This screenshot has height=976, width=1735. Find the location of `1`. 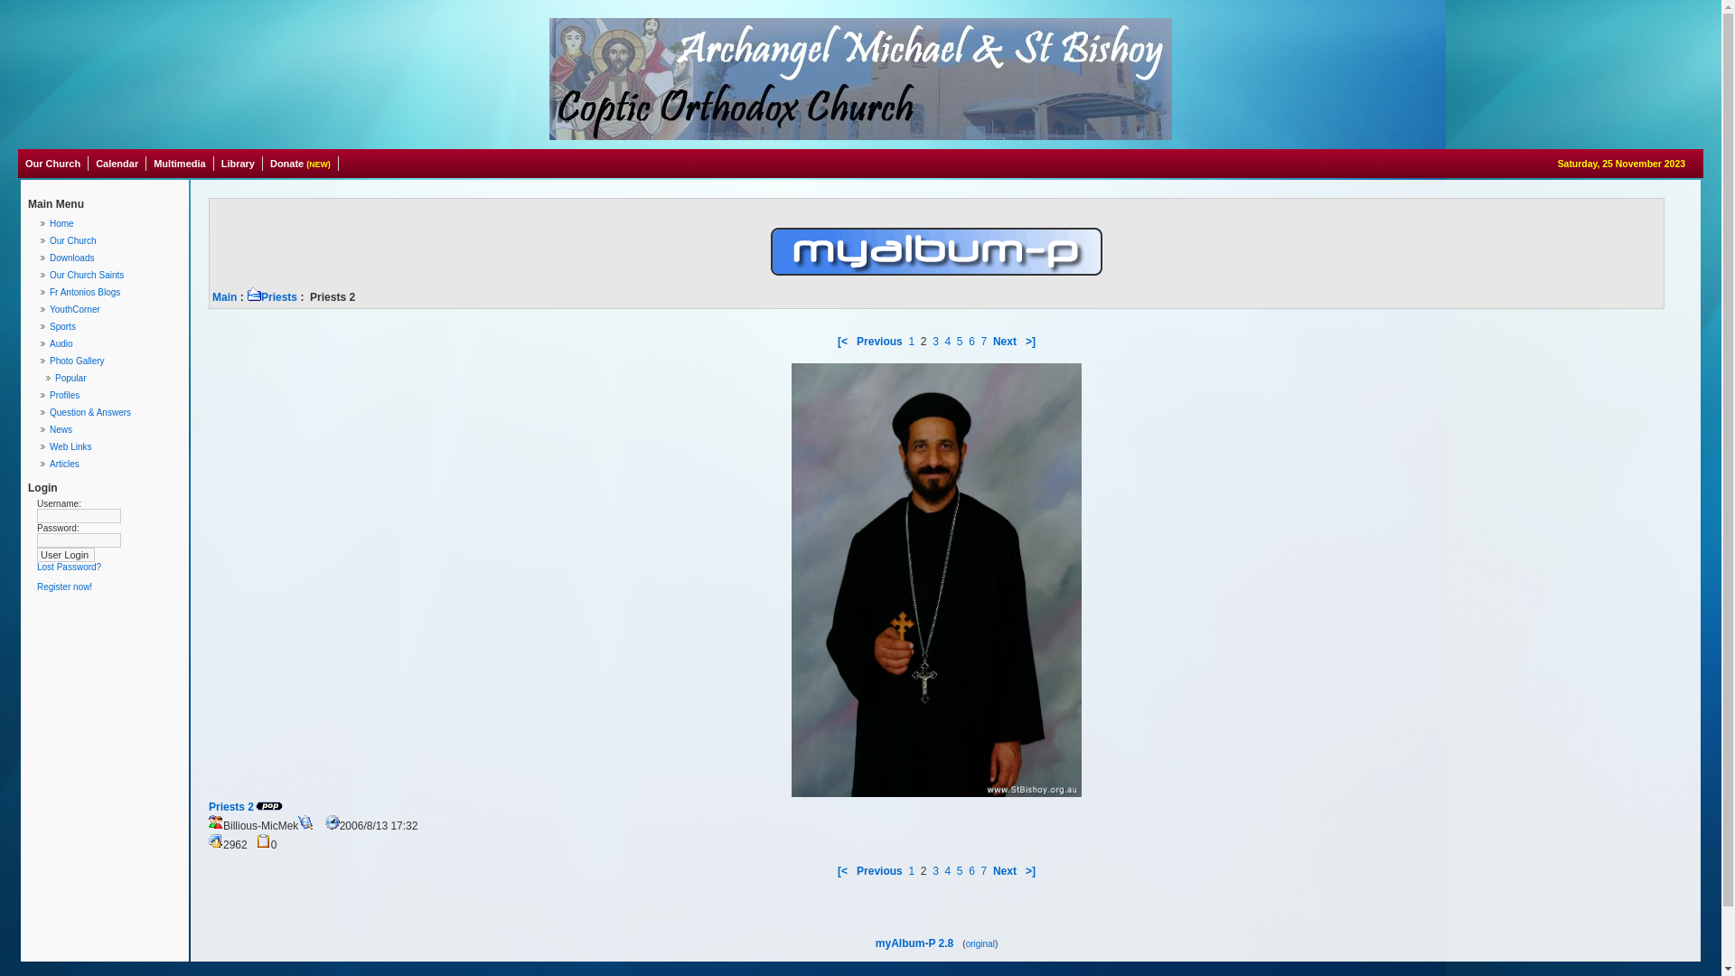

1 is located at coordinates (911, 342).